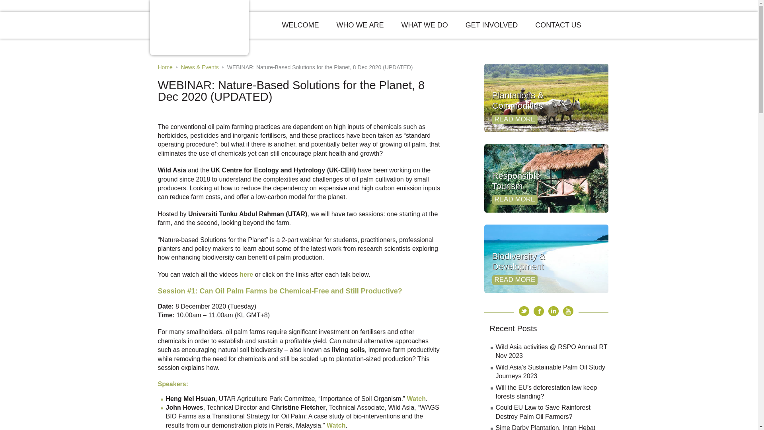 The image size is (764, 430). What do you see at coordinates (360, 25) in the screenshot?
I see `WHO WE ARE` at bounding box center [360, 25].